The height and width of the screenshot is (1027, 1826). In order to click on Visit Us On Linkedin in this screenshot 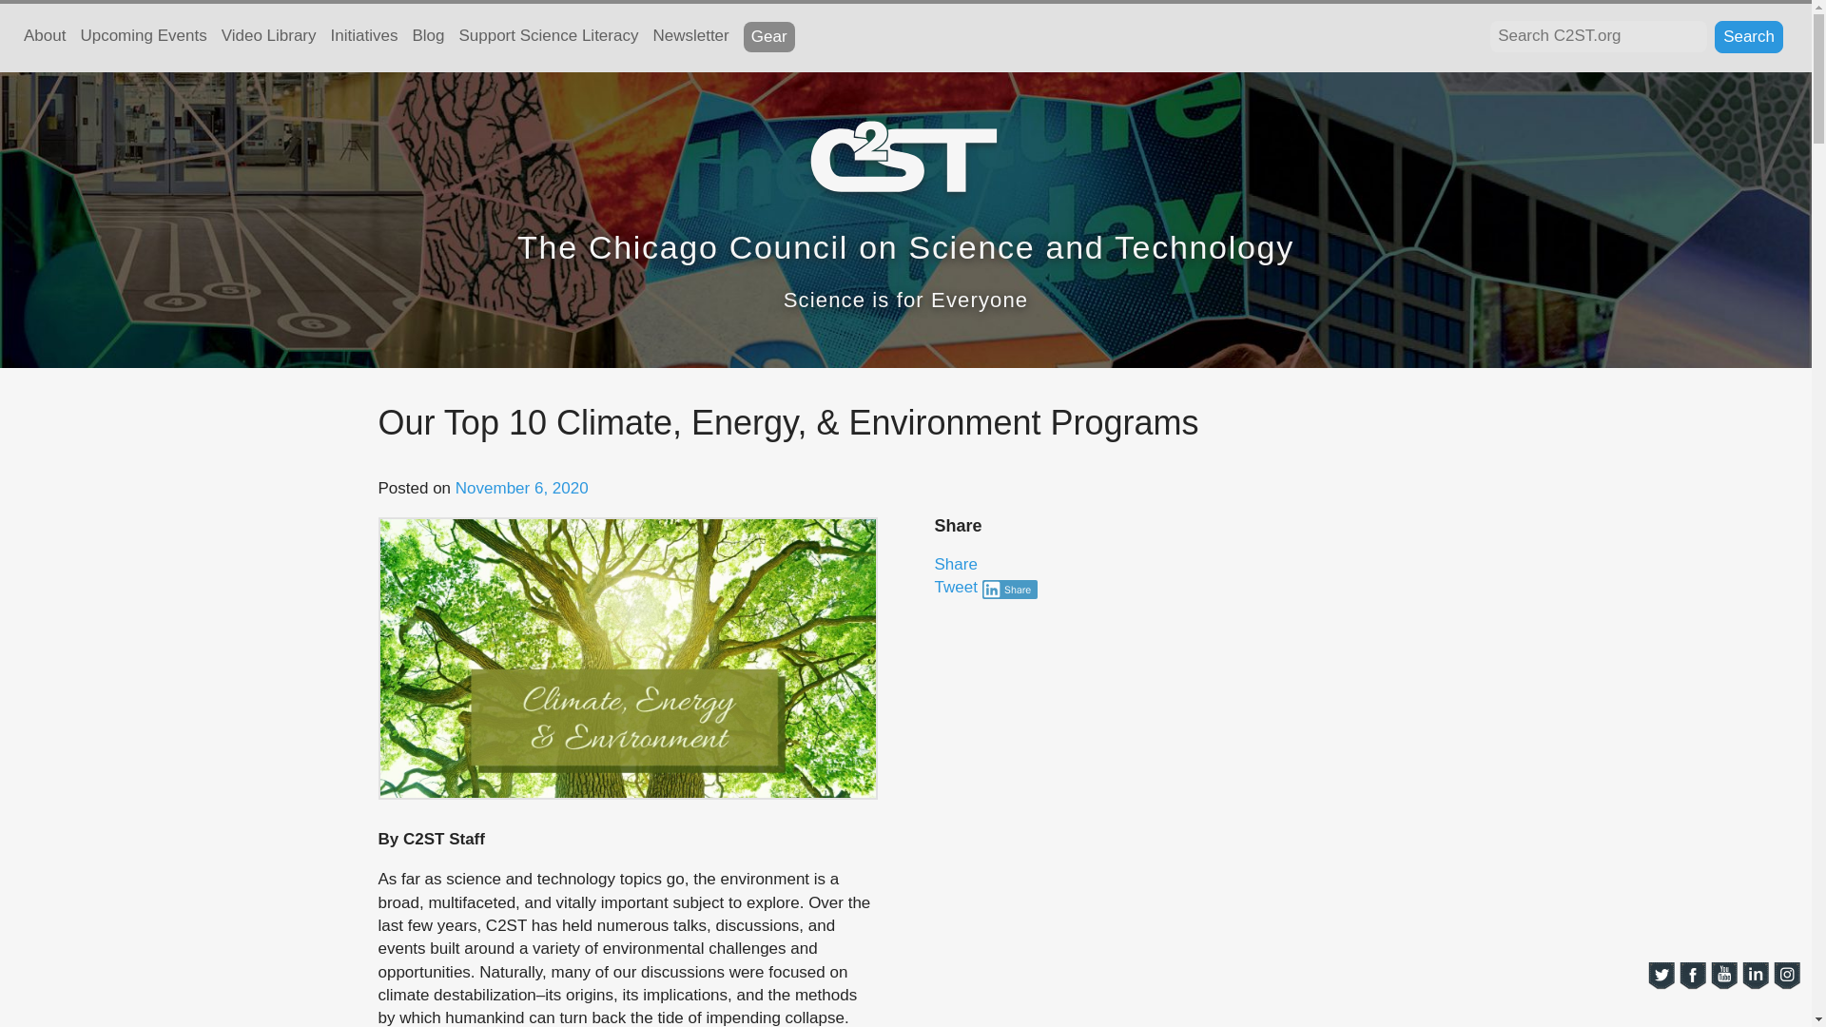, I will do `click(1756, 974)`.